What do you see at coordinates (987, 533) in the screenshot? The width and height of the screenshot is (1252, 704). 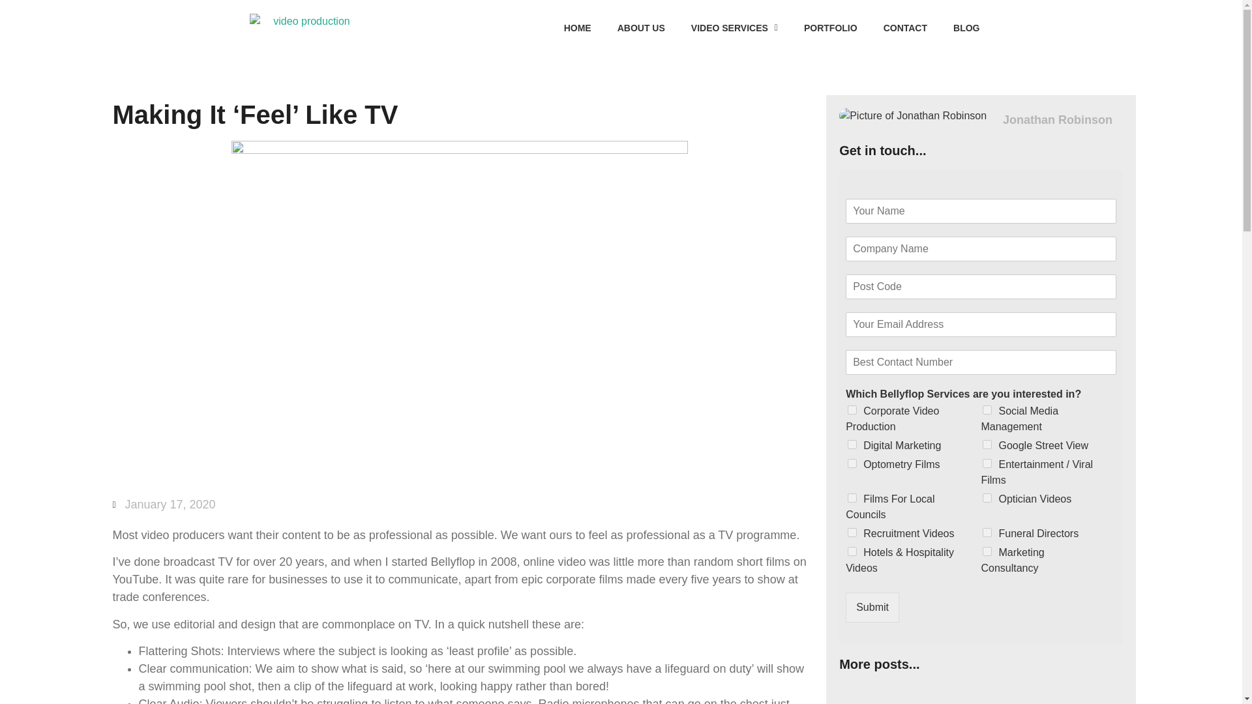 I see `Funeral Directors` at bounding box center [987, 533].